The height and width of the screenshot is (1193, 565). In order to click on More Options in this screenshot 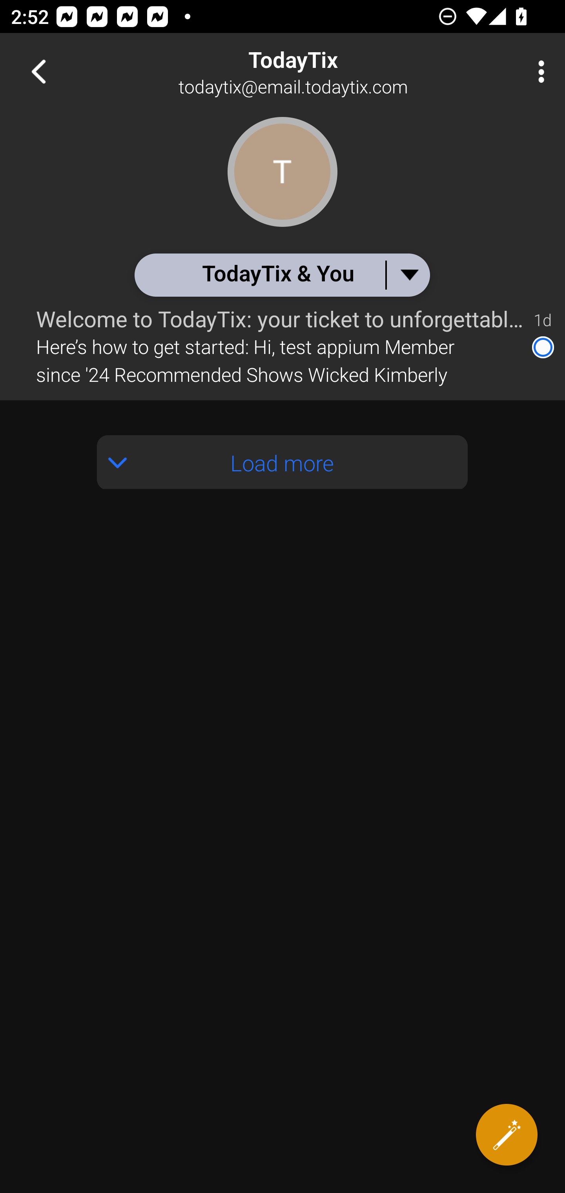, I will do `click(538, 71)`.